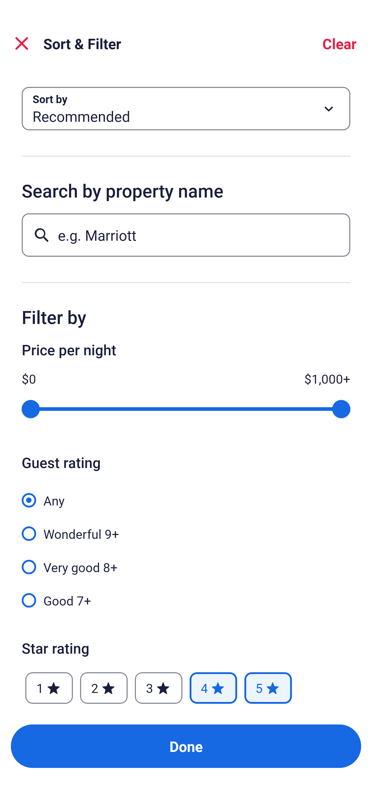  What do you see at coordinates (339, 43) in the screenshot?
I see `Clear` at bounding box center [339, 43].